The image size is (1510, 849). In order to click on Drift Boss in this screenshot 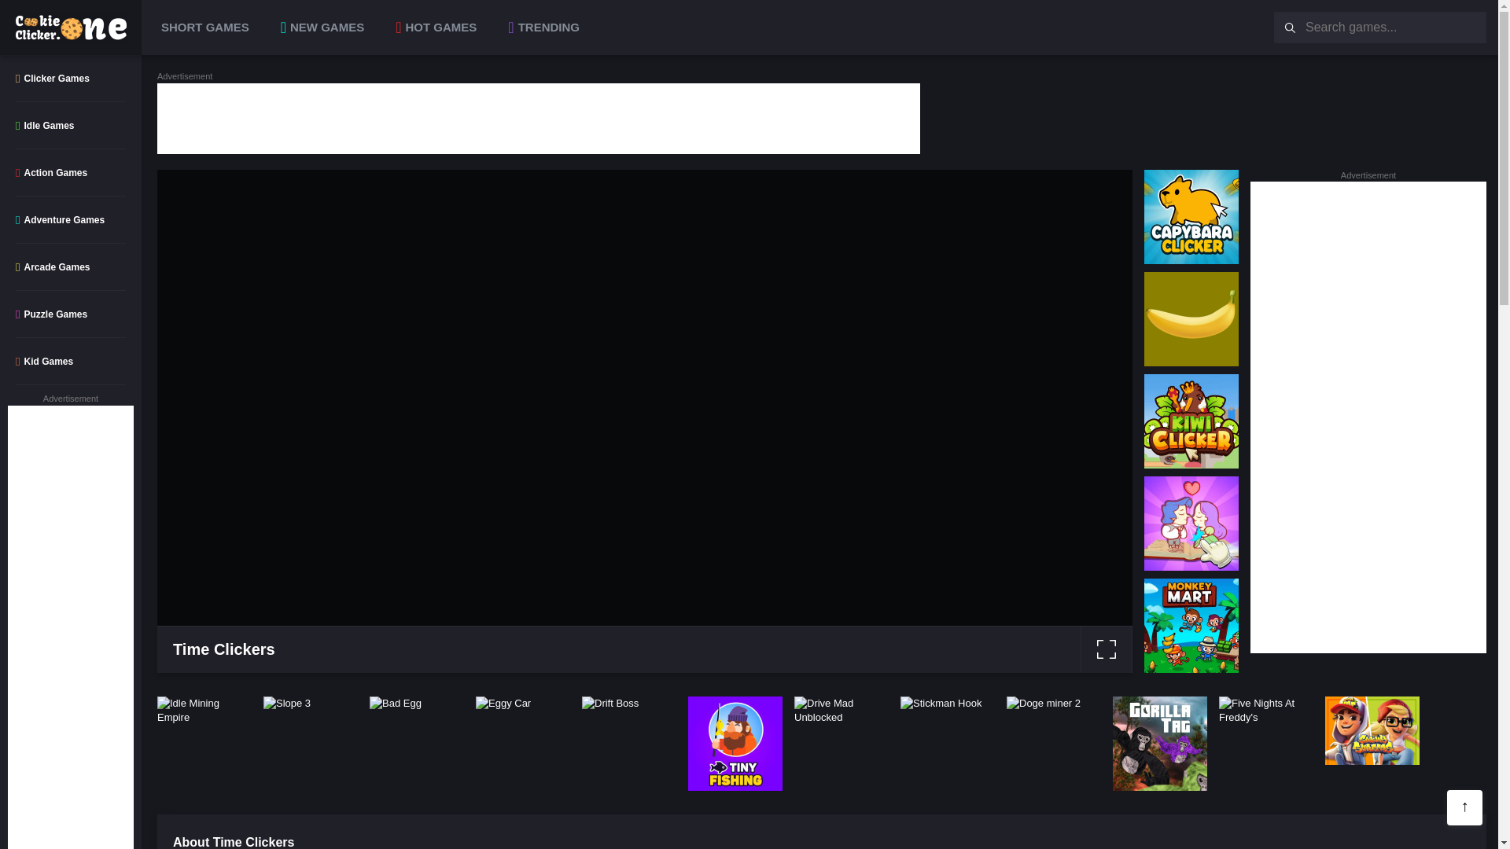, I will do `click(610, 704)`.